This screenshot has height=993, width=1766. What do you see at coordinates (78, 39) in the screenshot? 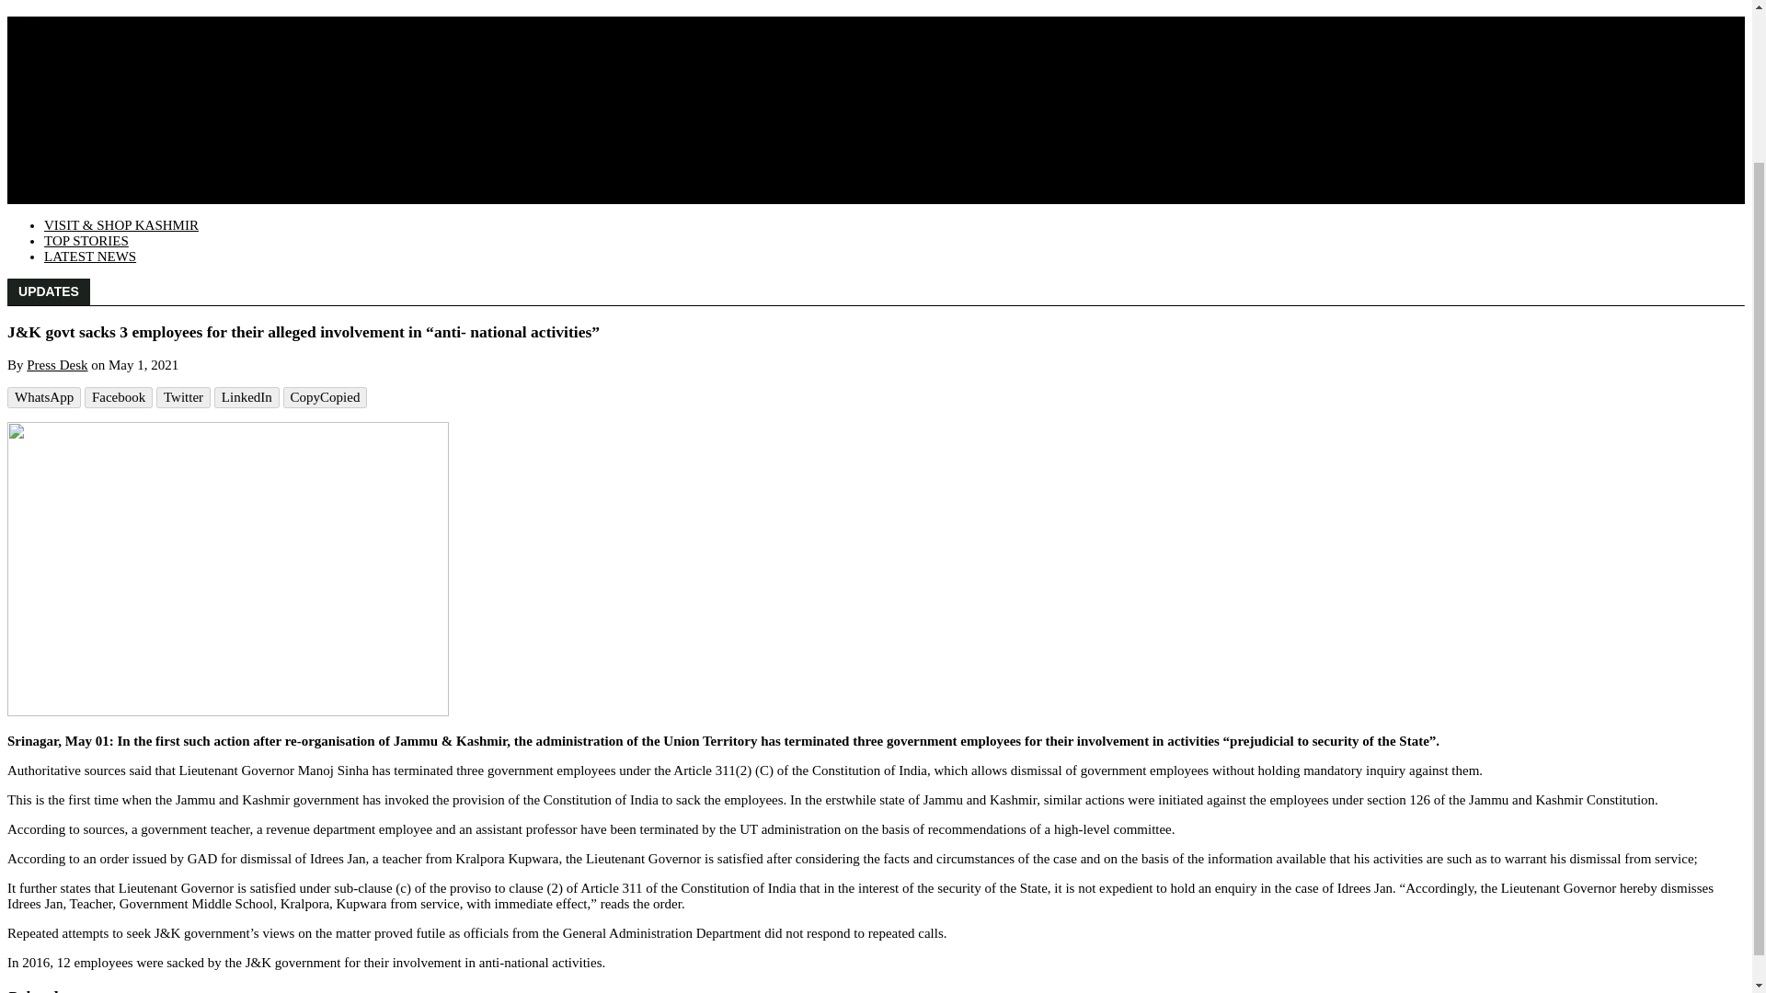
I see `FEATURES` at bounding box center [78, 39].